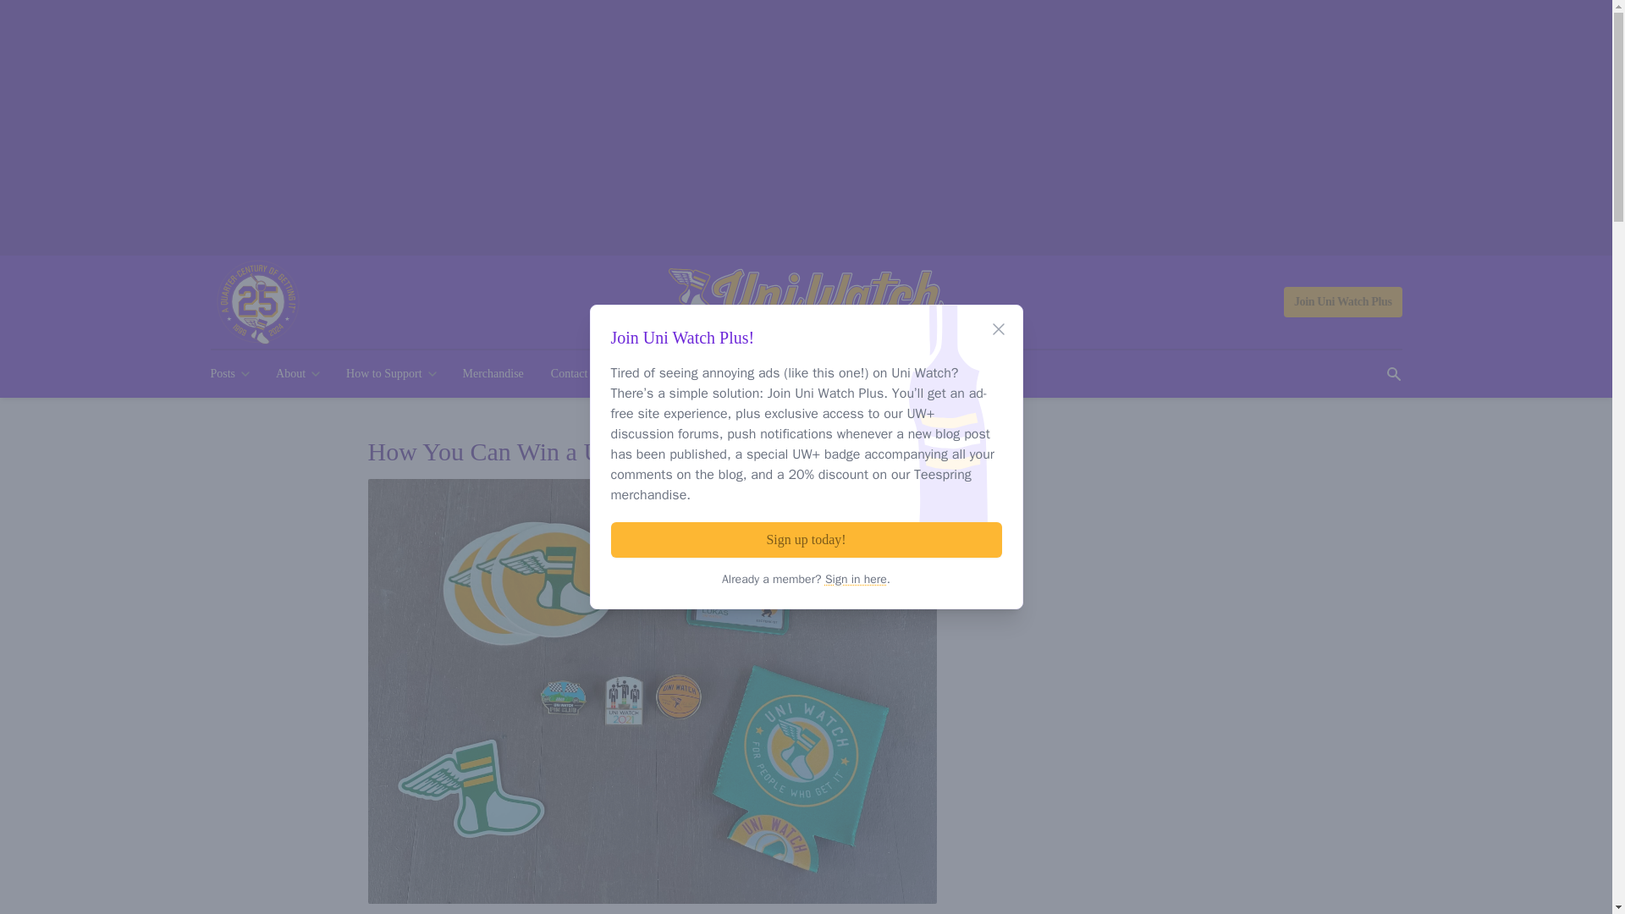 Image resolution: width=1625 pixels, height=914 pixels. What do you see at coordinates (806, 302) in the screenshot?
I see `Uni Watch` at bounding box center [806, 302].